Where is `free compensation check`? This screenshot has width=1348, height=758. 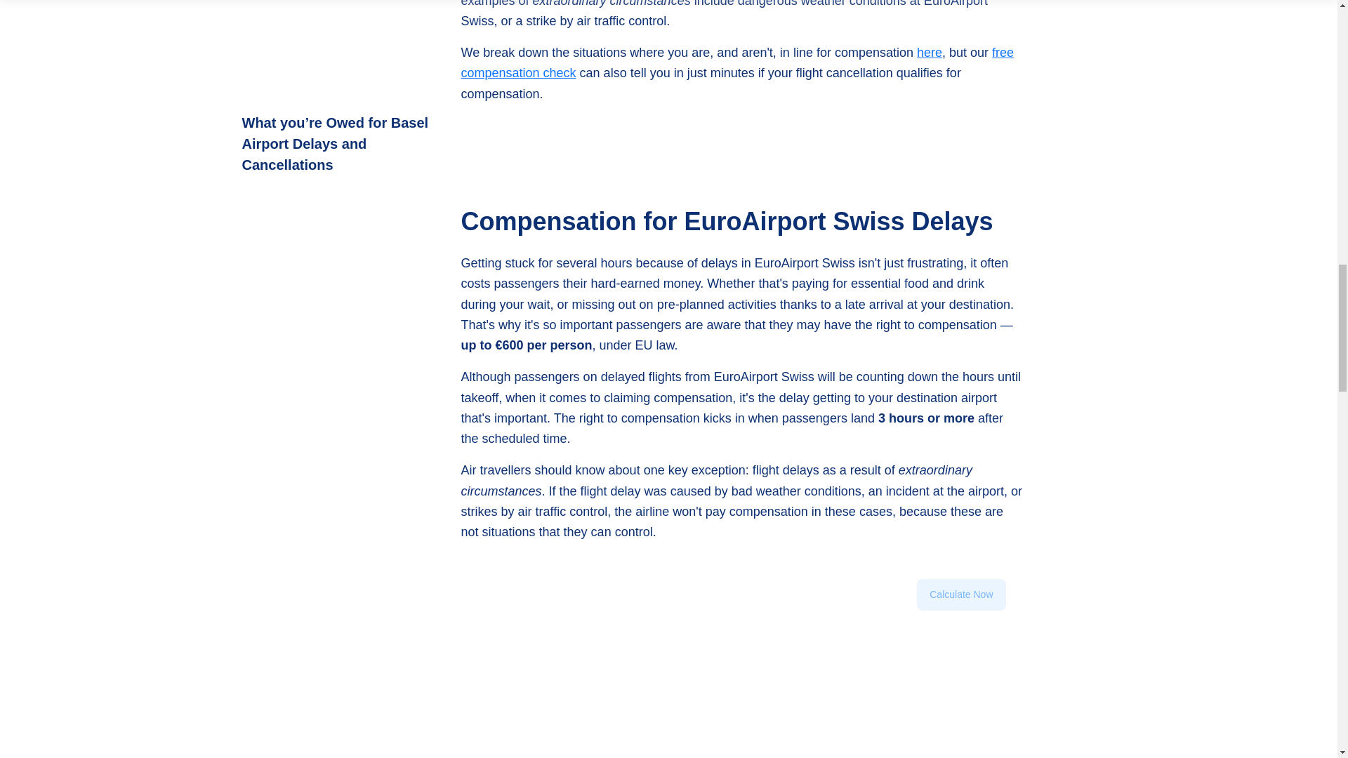
free compensation check is located at coordinates (737, 62).